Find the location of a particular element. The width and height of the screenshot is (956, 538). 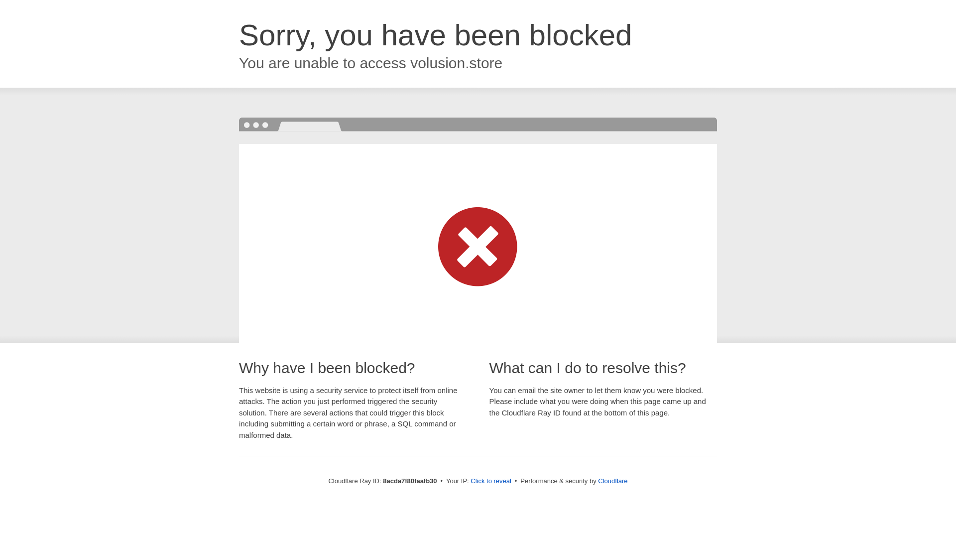

Cloudflare is located at coordinates (612, 481).